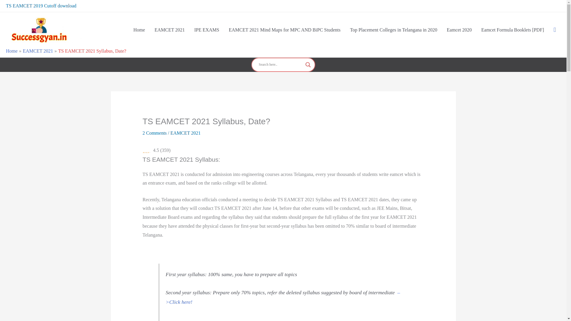 The height and width of the screenshot is (321, 571). What do you see at coordinates (41, 6) in the screenshot?
I see `TS EAMCET 2019 Cutoff download` at bounding box center [41, 6].